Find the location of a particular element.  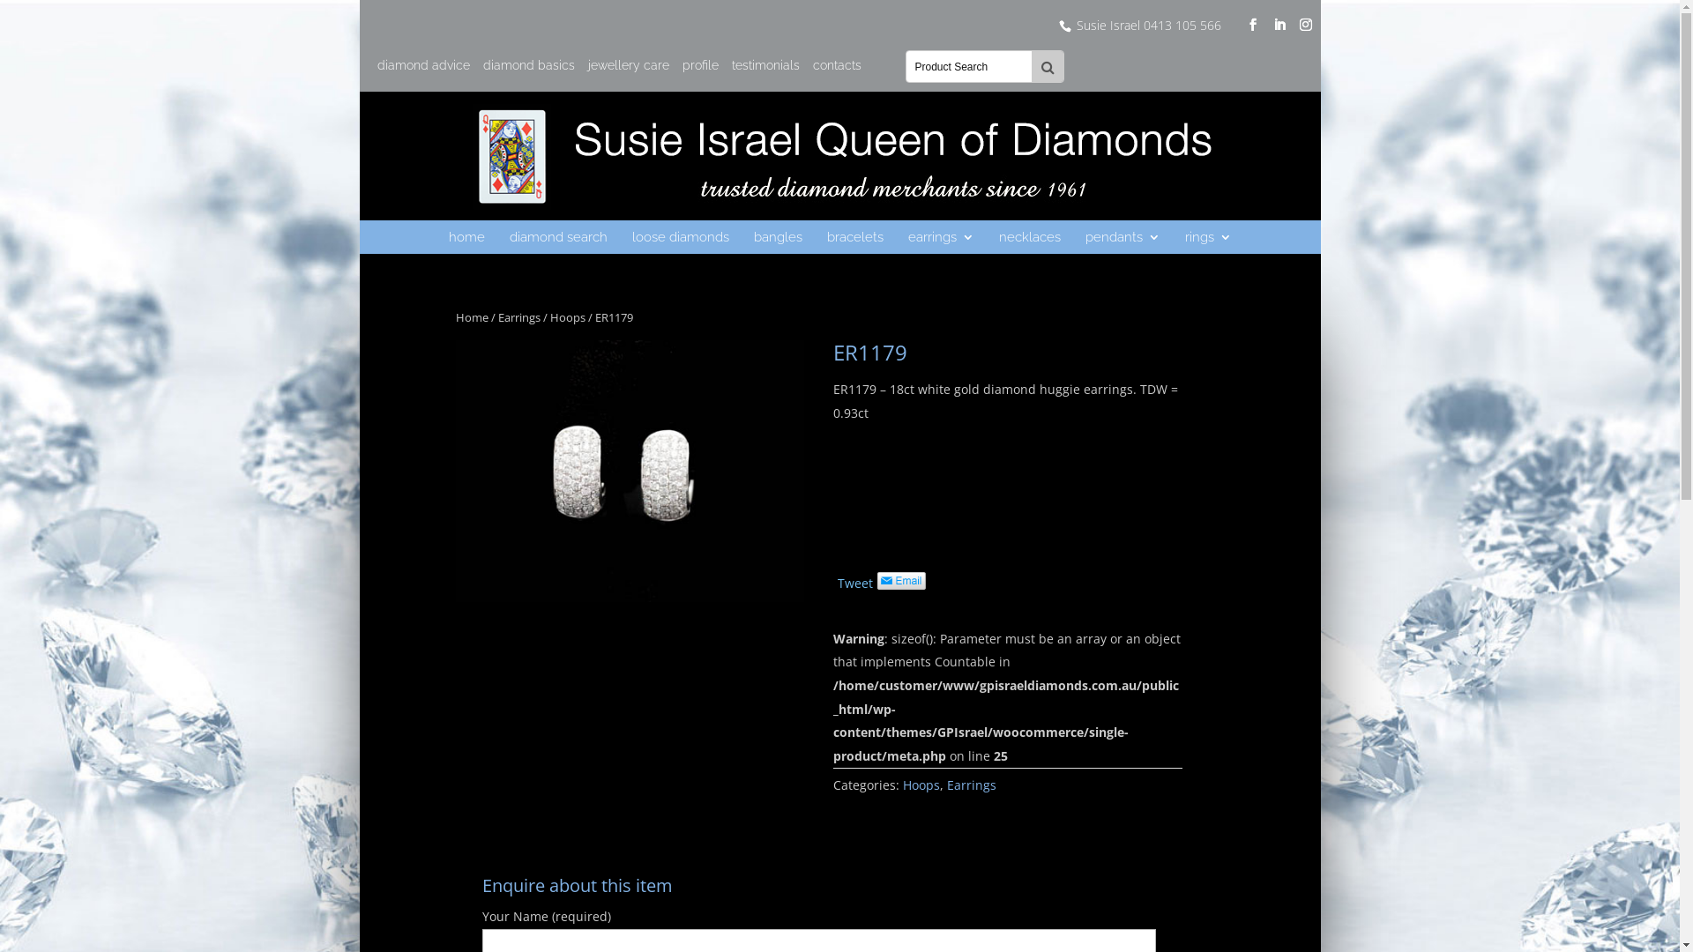

Hoops is located at coordinates (921, 785).